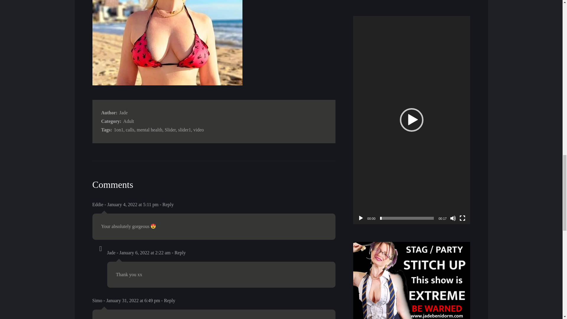 This screenshot has width=567, height=319. What do you see at coordinates (133, 204) in the screenshot?
I see `January 4, 2022 at 5:11 pm` at bounding box center [133, 204].